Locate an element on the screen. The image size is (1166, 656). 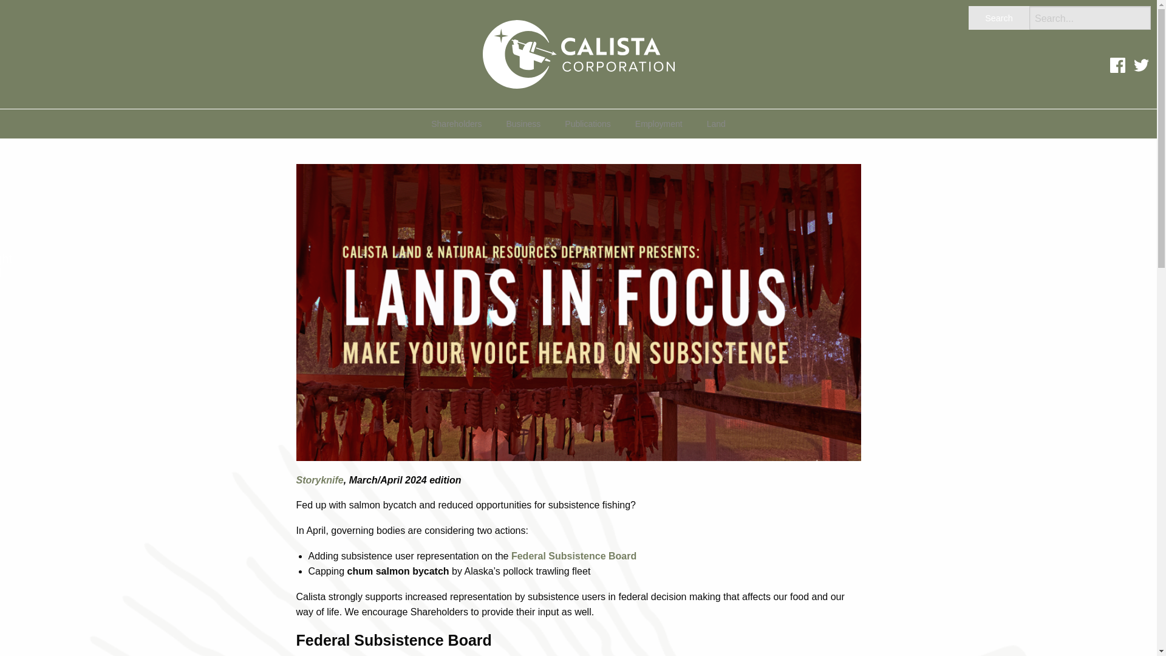
Twitter icon is located at coordinates (1140, 65).